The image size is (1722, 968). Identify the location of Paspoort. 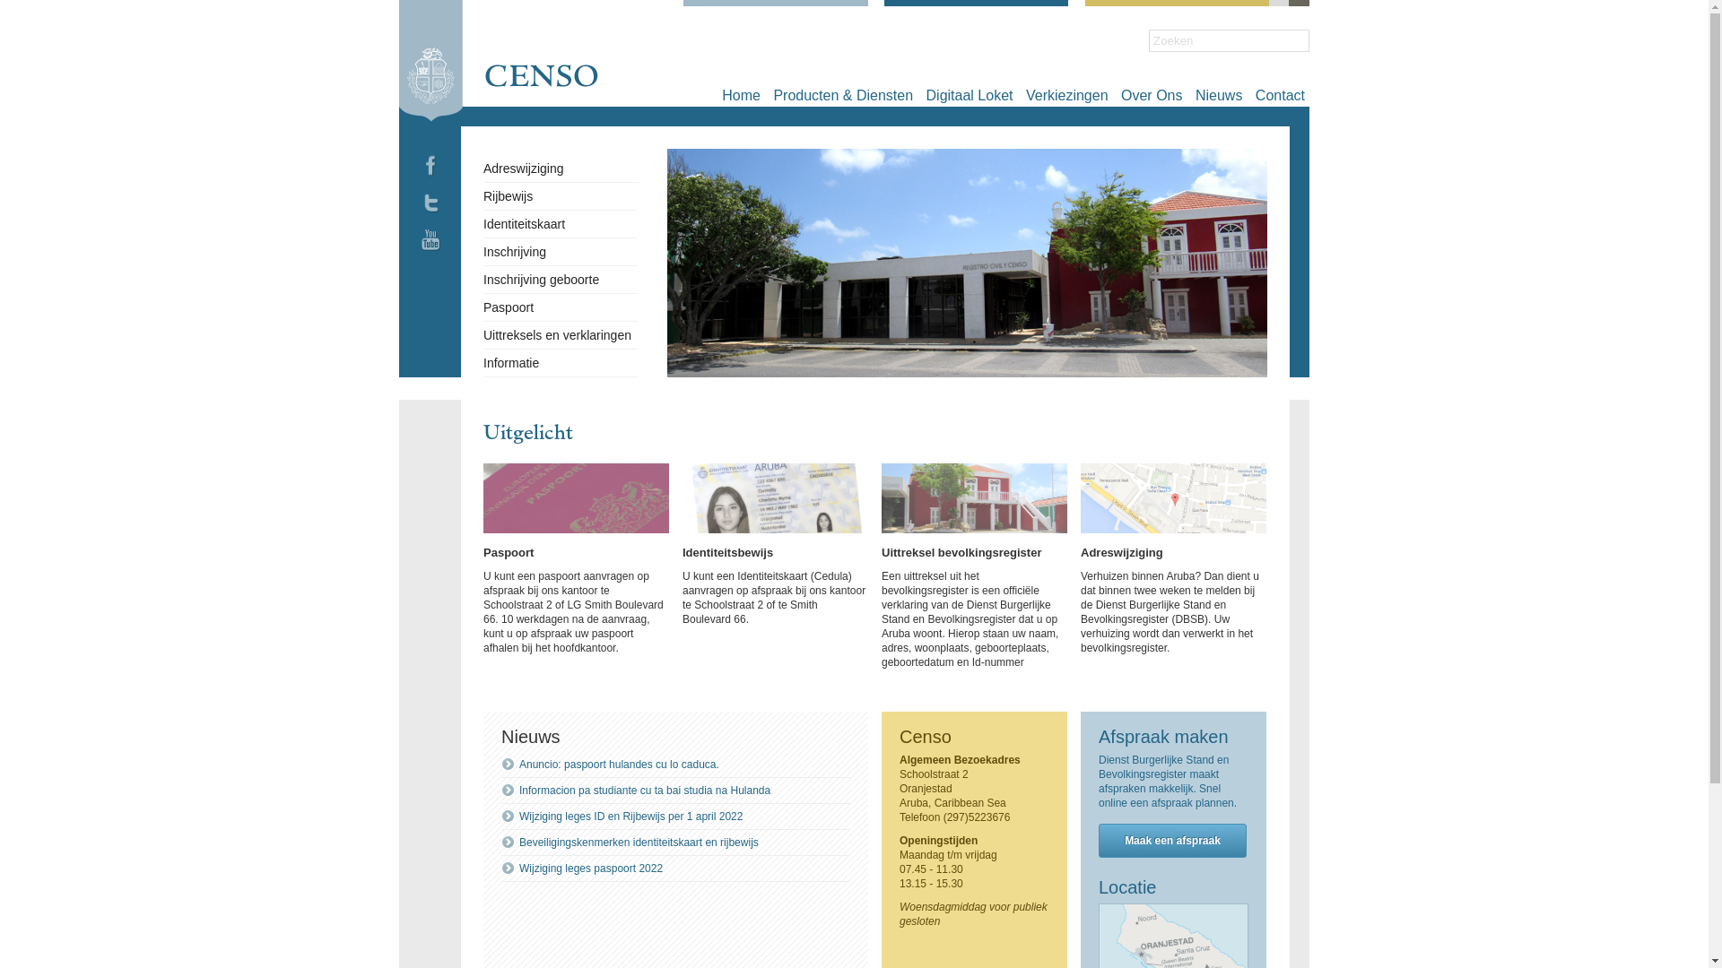
(509, 307).